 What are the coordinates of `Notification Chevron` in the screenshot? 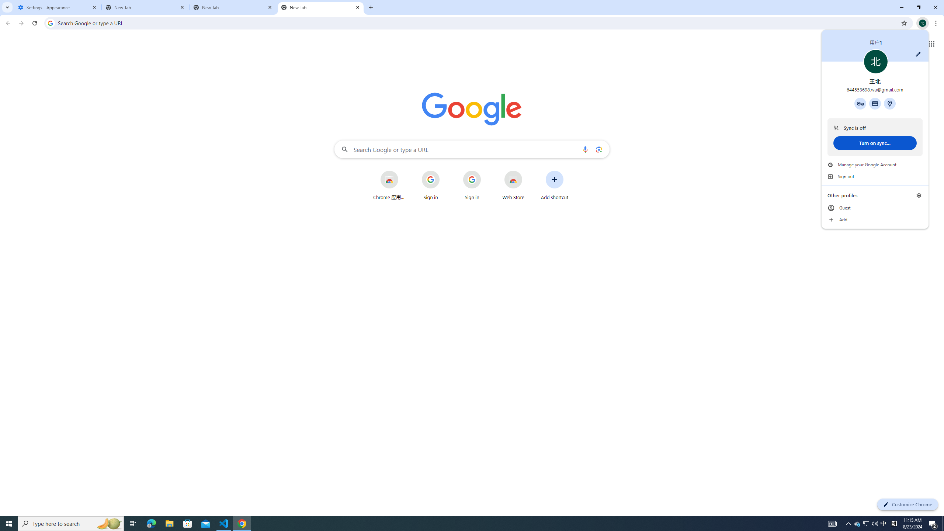 It's located at (848, 524).